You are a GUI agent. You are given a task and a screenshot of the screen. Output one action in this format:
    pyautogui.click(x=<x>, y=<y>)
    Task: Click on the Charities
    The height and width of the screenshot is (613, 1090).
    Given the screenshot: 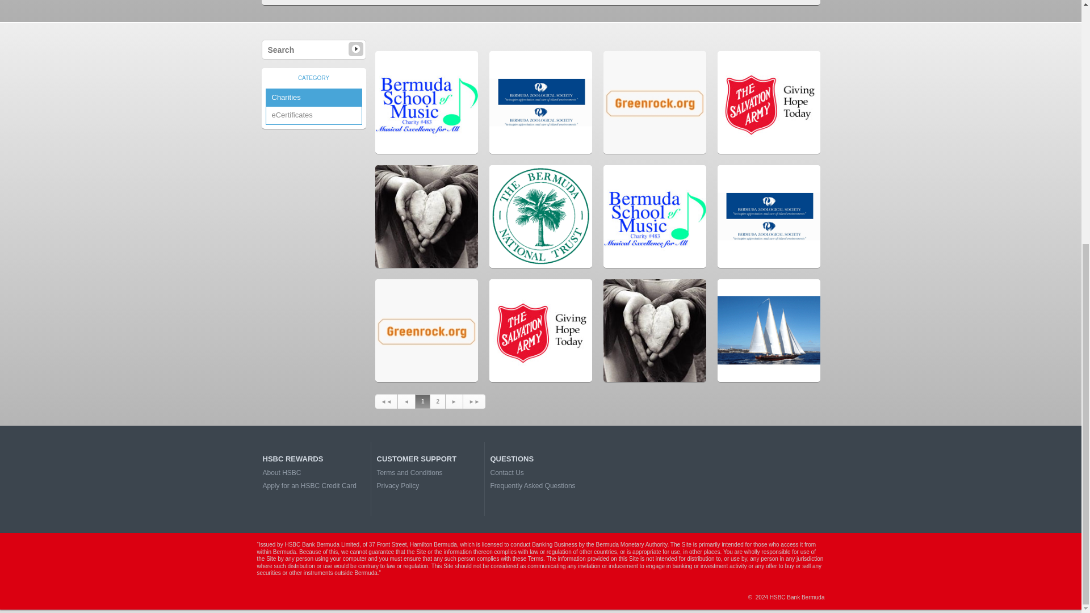 What is the action you would take?
    pyautogui.click(x=313, y=98)
    